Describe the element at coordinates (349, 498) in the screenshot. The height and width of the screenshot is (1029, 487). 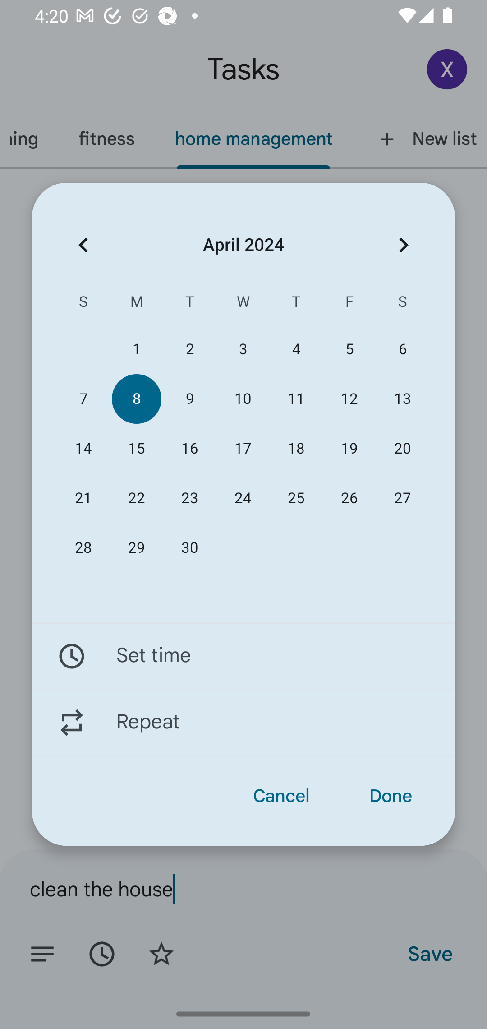
I see `26 26 April 2024` at that location.